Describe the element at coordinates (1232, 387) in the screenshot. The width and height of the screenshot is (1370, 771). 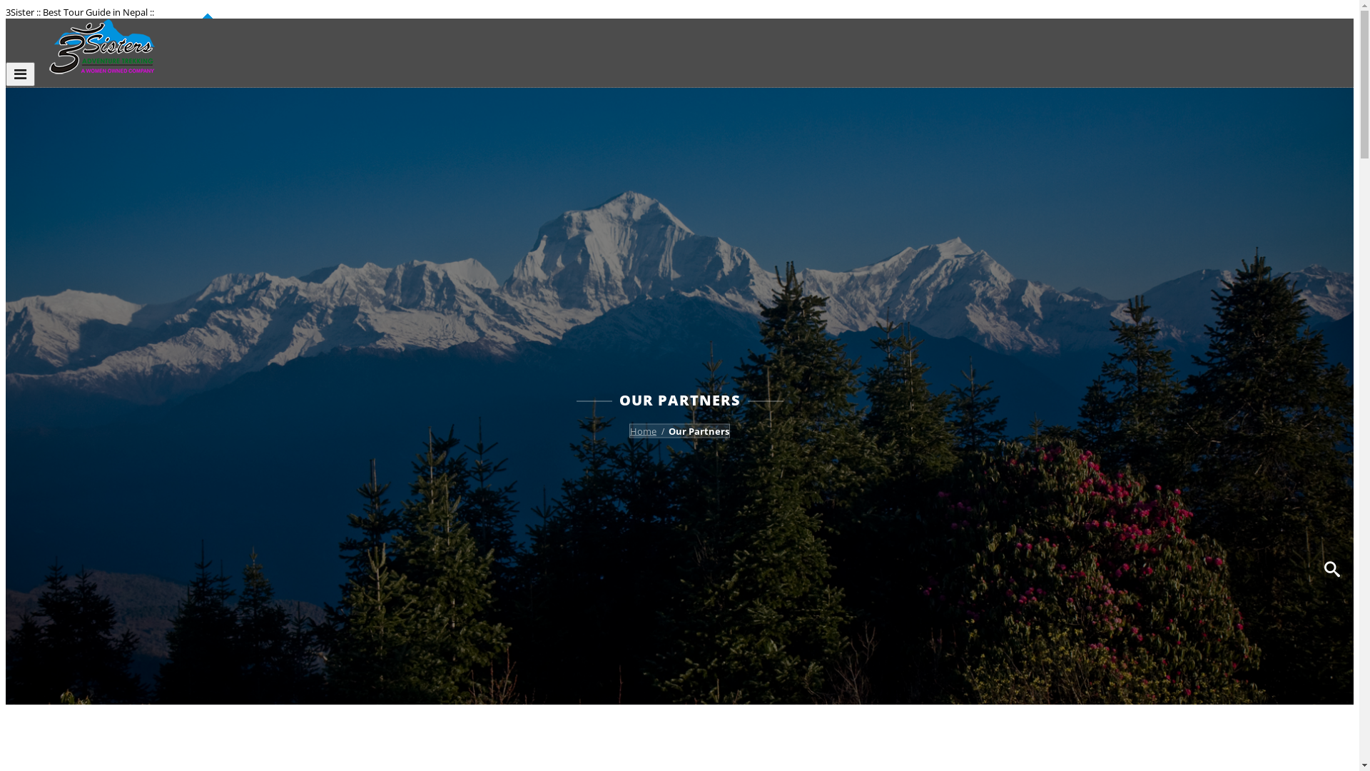
I see `Paragliding` at that location.